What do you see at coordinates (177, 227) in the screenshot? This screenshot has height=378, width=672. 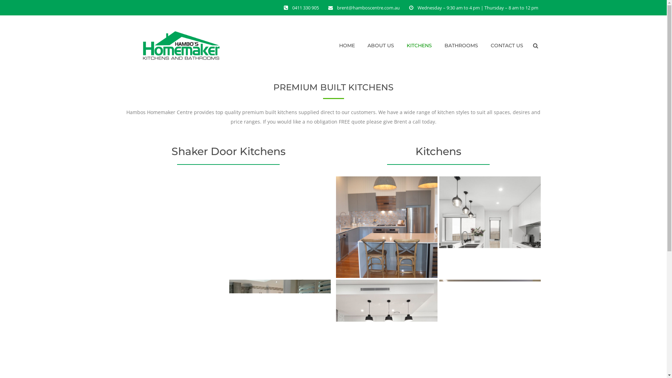 I see `shaker4` at bounding box center [177, 227].